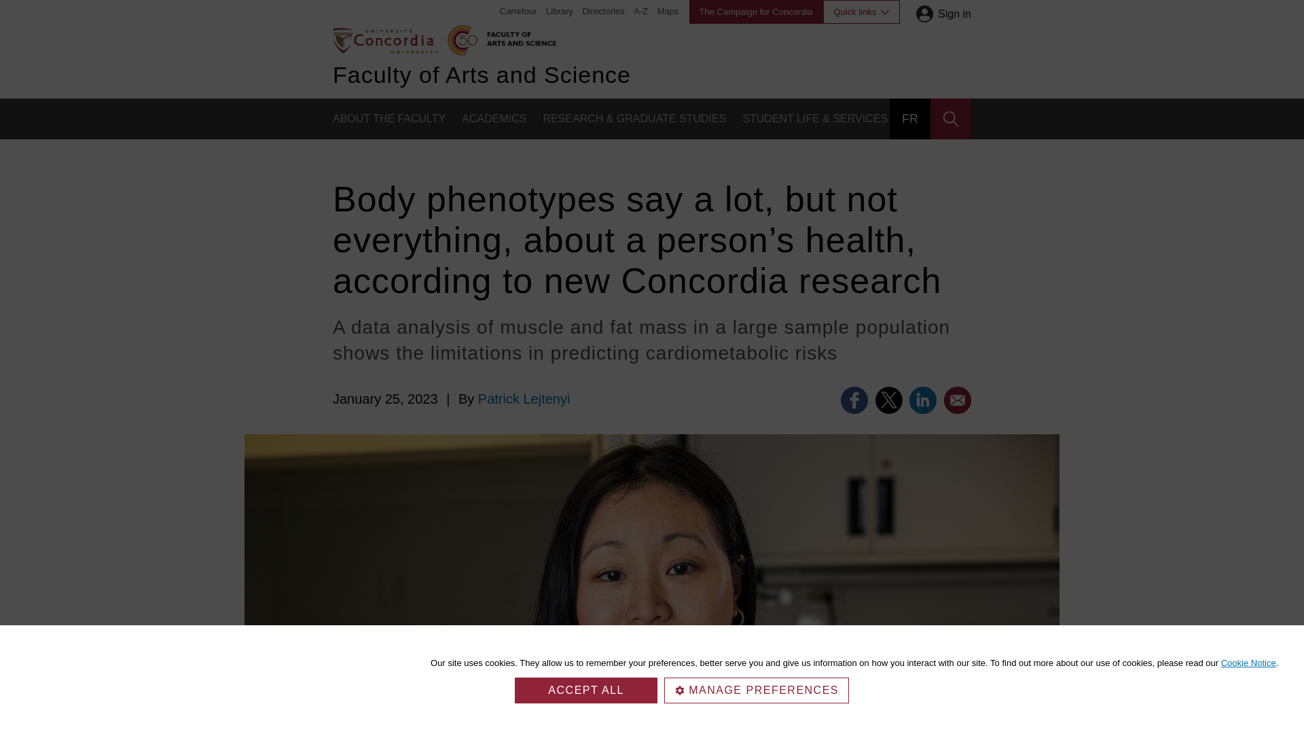 The image size is (1304, 734). What do you see at coordinates (560, 11) in the screenshot?
I see `Library` at bounding box center [560, 11].